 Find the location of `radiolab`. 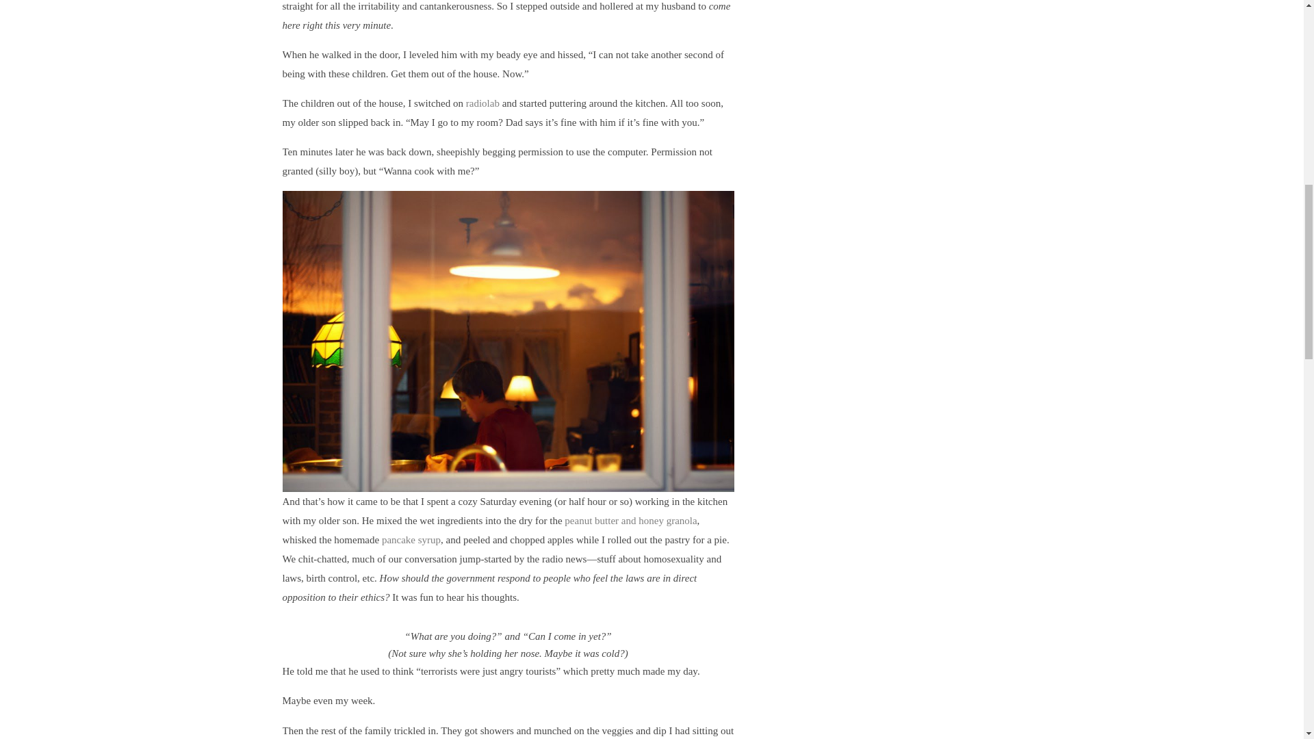

radiolab is located at coordinates (482, 103).